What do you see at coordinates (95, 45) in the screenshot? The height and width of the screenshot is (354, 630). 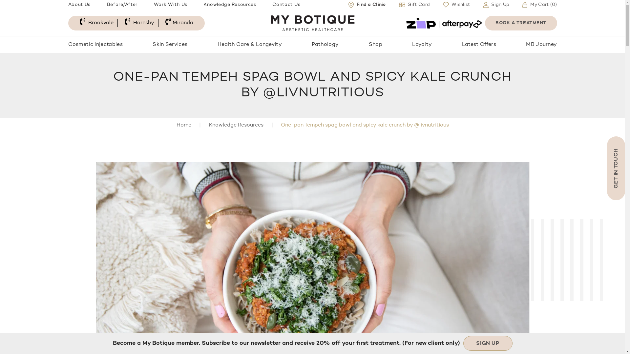 I see `Cosmetic Injectables` at bounding box center [95, 45].